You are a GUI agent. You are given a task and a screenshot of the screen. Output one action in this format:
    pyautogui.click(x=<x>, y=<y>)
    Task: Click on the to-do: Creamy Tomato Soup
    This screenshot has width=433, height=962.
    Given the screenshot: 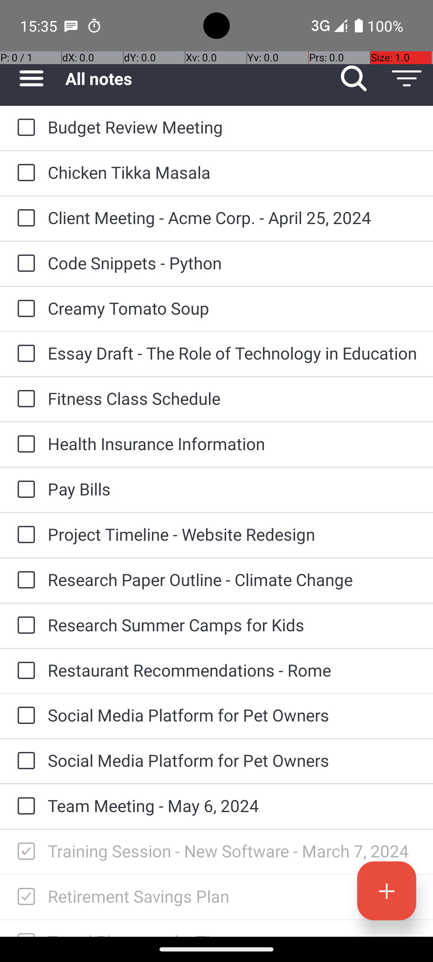 What is the action you would take?
    pyautogui.click(x=24, y=309)
    